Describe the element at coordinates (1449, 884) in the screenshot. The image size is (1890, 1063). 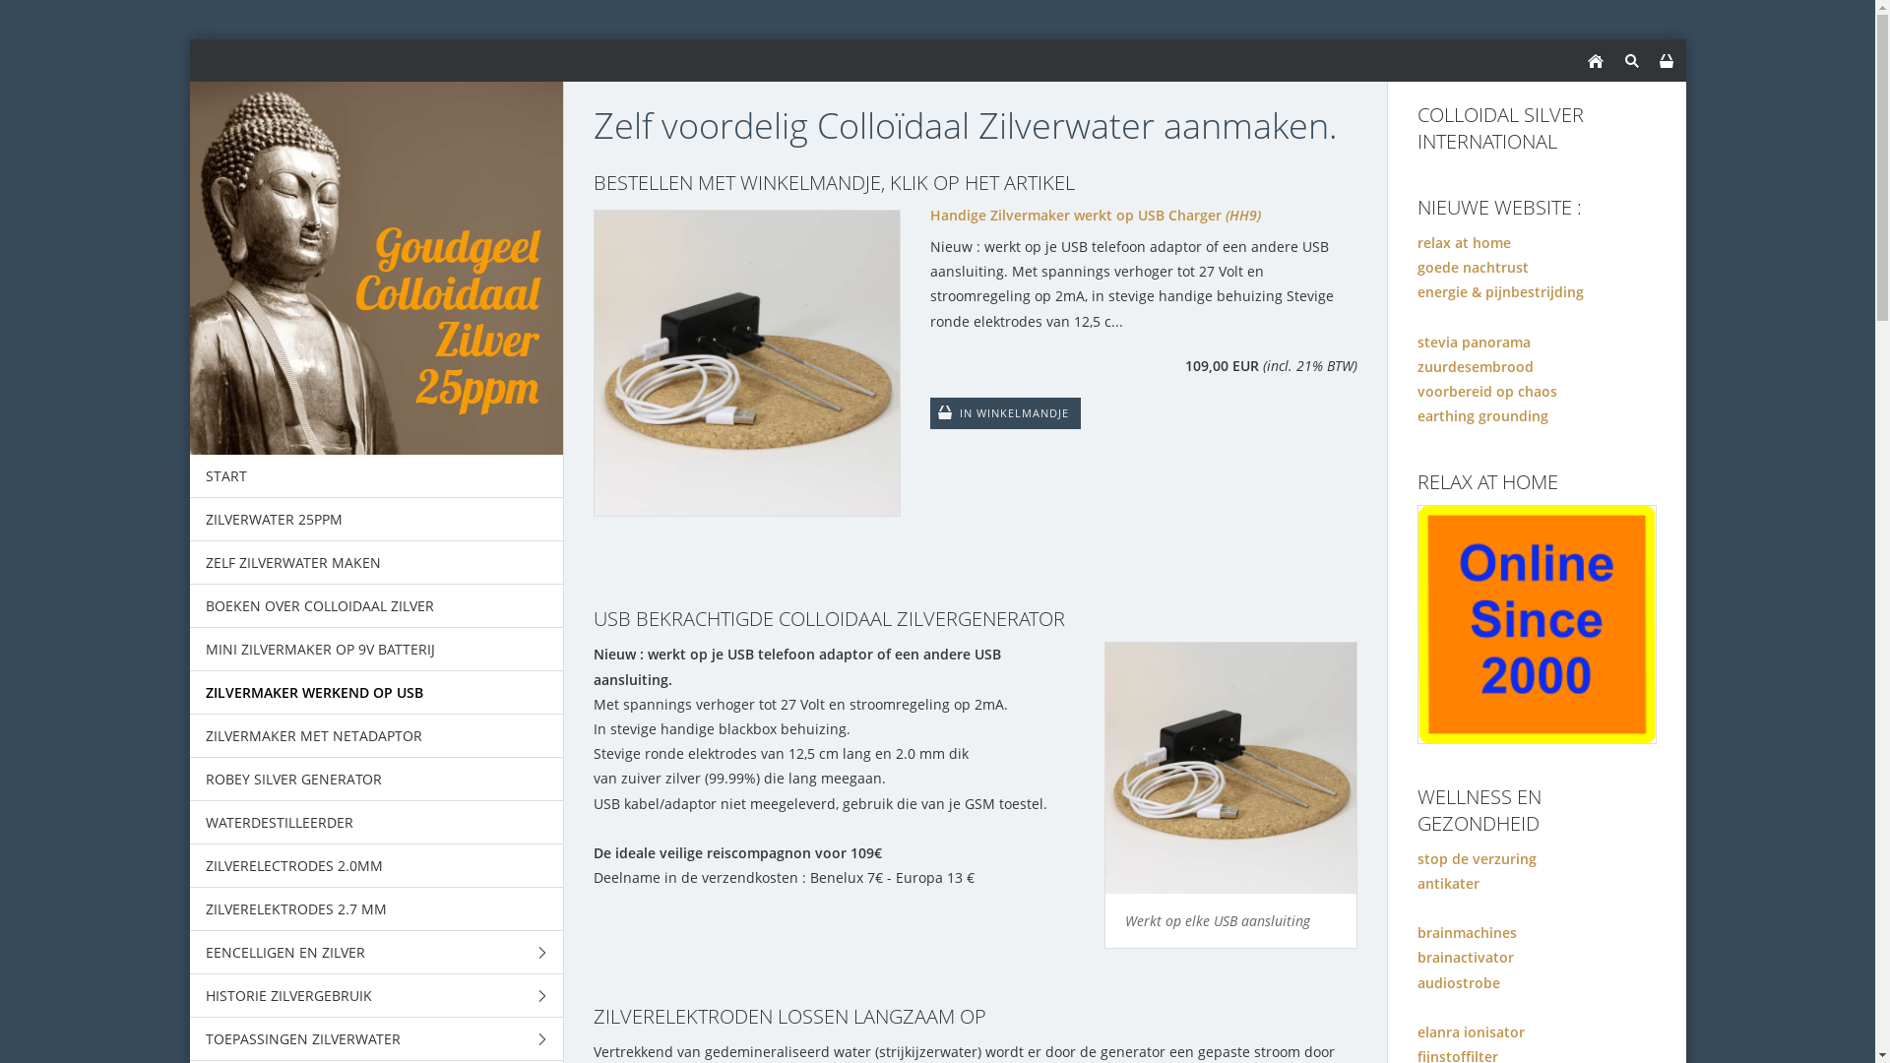
I see `antikater` at that location.